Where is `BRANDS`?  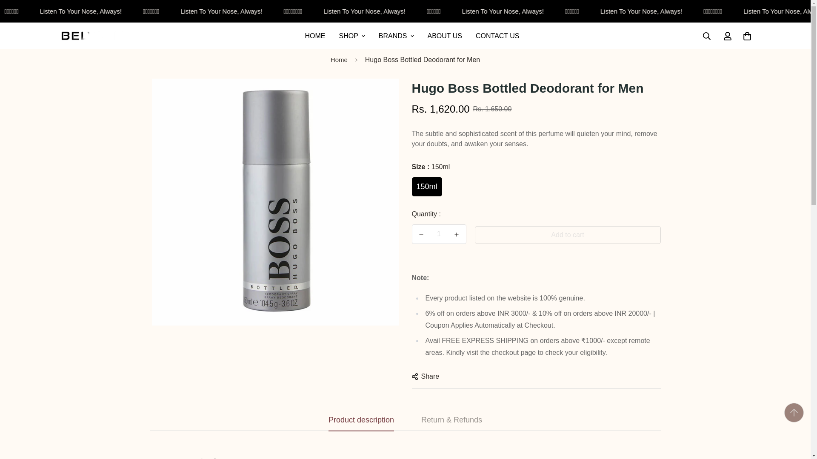 BRANDS is located at coordinates (396, 36).